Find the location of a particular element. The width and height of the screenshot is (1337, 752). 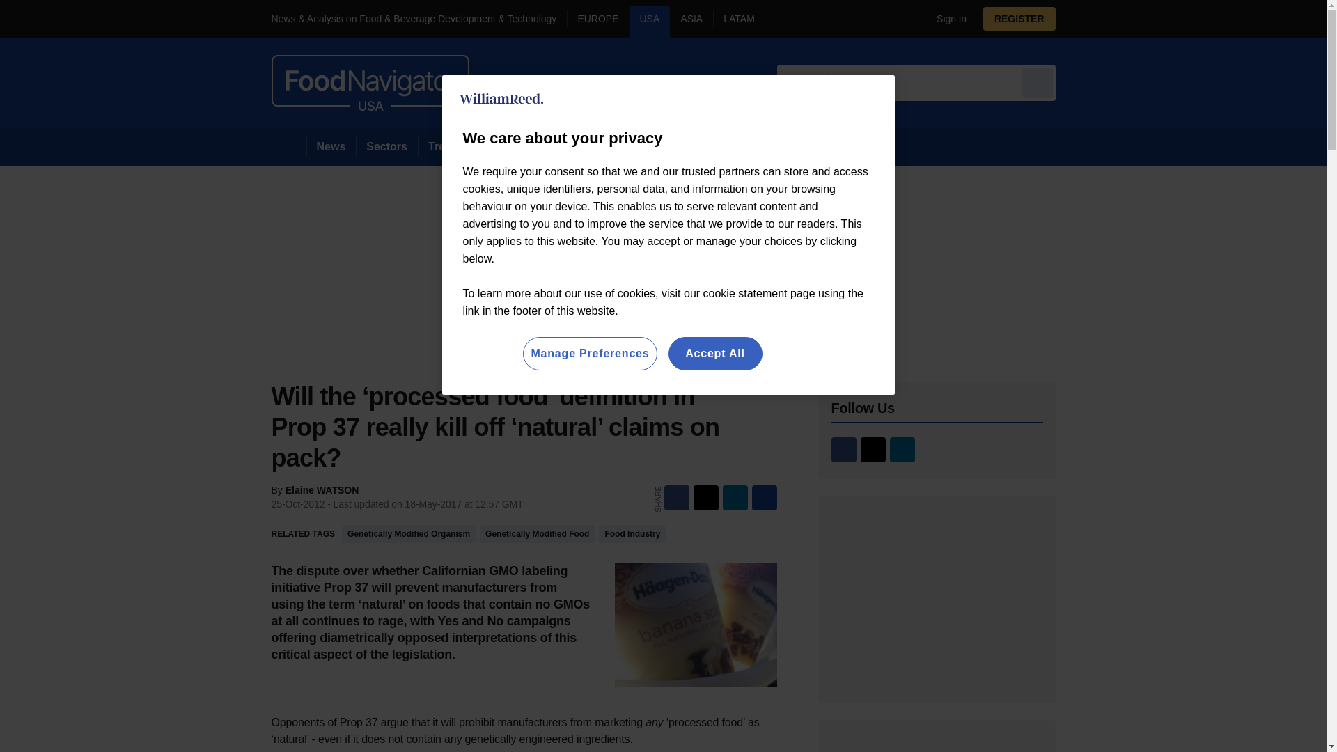

Send is located at coordinates (1038, 82).